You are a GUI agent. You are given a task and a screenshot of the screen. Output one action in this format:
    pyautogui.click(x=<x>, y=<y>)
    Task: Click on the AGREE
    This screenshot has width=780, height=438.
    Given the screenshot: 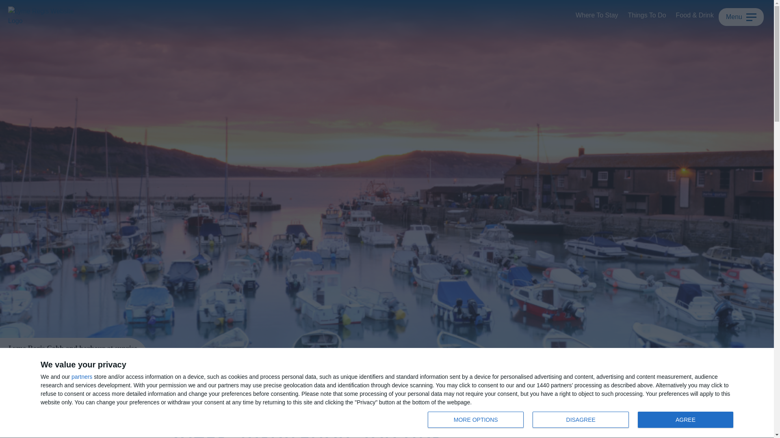 What is the action you would take?
    pyautogui.click(x=685, y=420)
    